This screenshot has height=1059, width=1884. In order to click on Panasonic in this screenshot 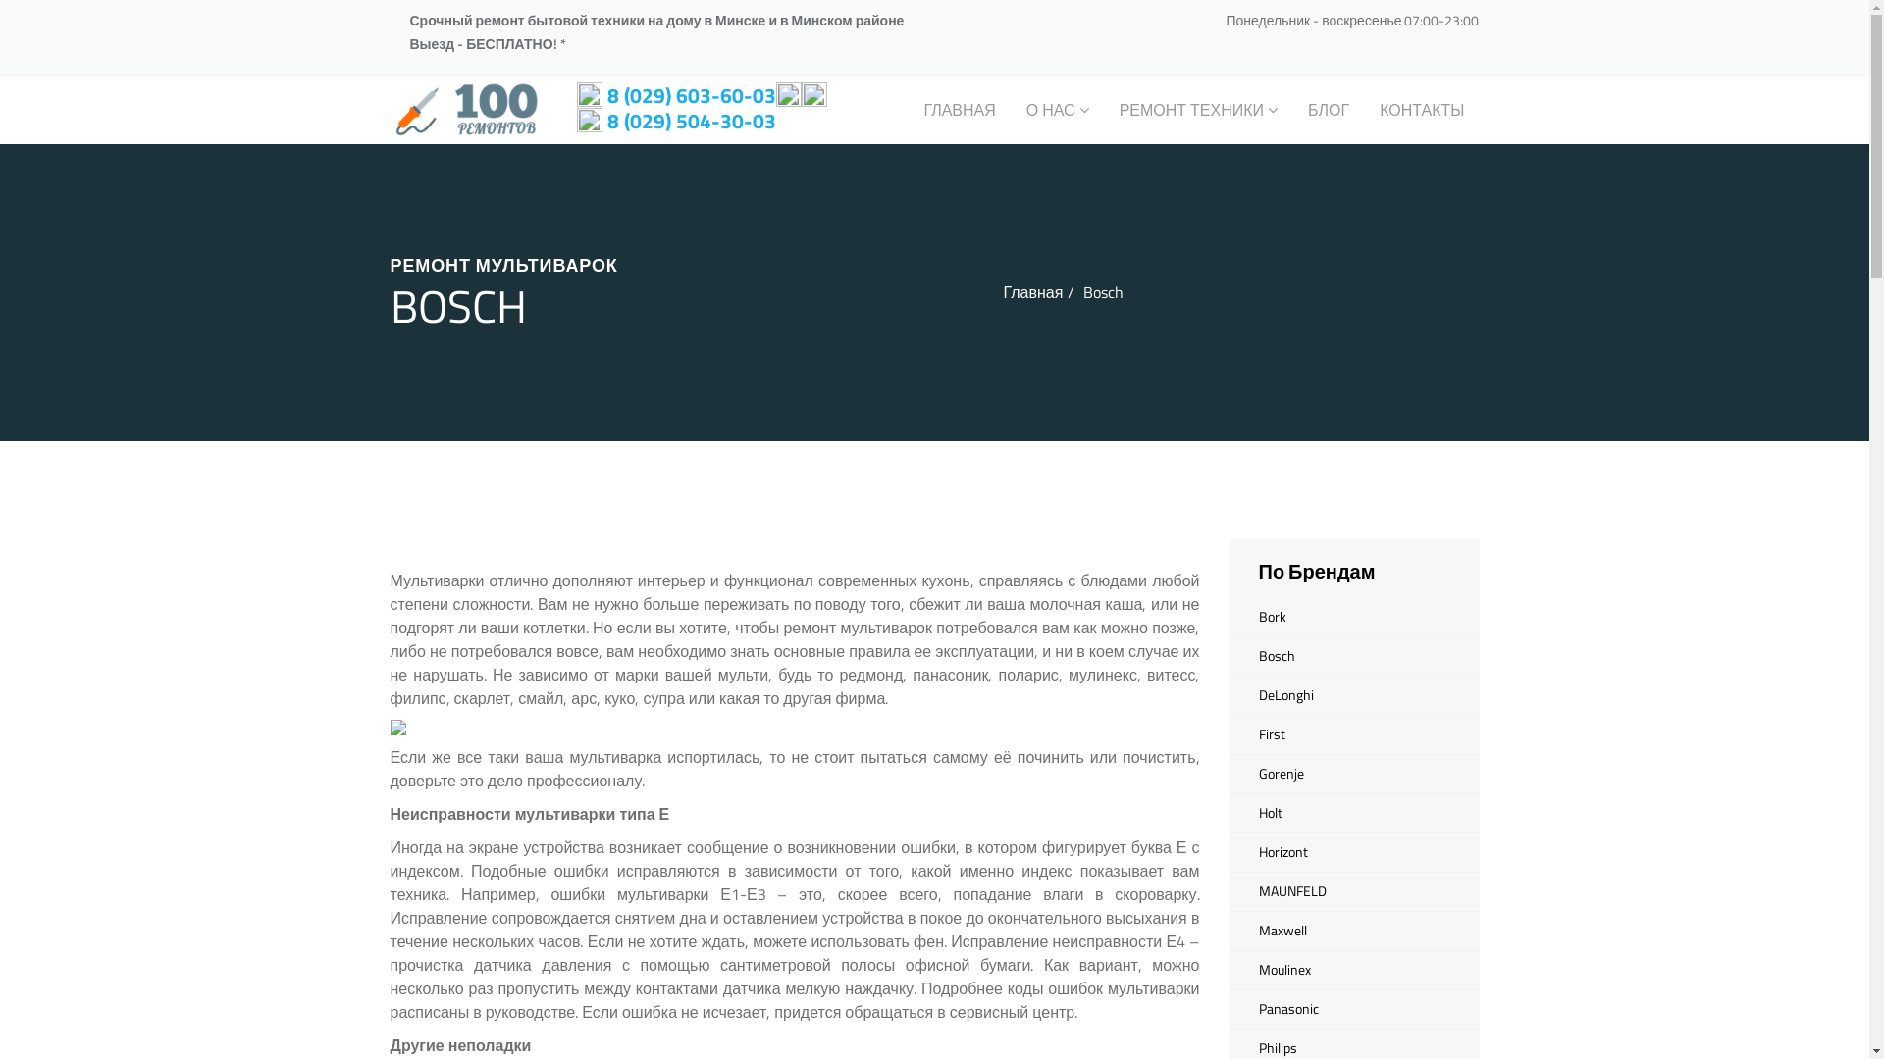, I will do `click(1354, 1010)`.